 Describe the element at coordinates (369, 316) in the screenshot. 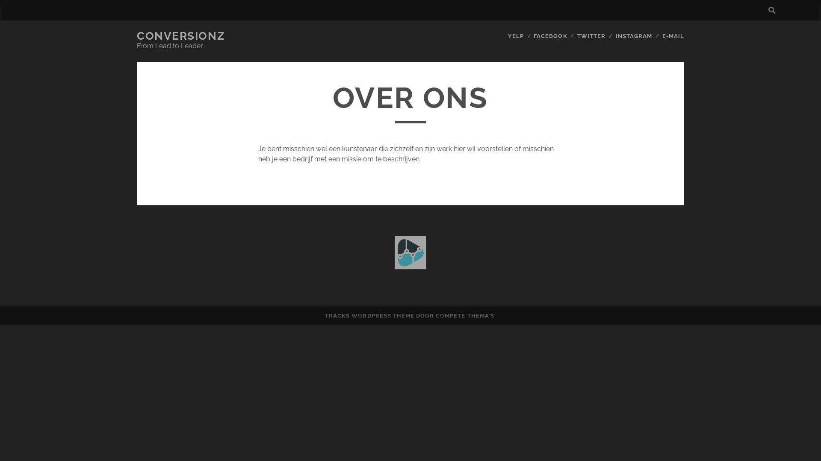

I see `TRACKS WORDPRESS THEME` at that location.